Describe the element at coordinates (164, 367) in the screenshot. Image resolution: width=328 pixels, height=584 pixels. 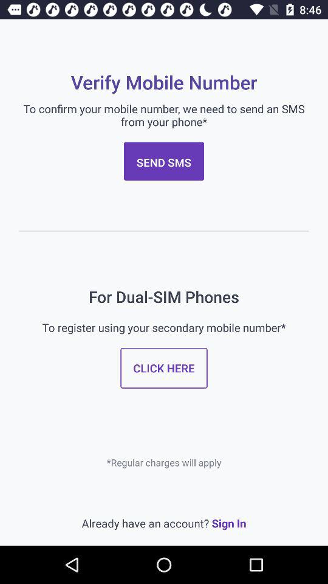
I see `press click here icon` at that location.